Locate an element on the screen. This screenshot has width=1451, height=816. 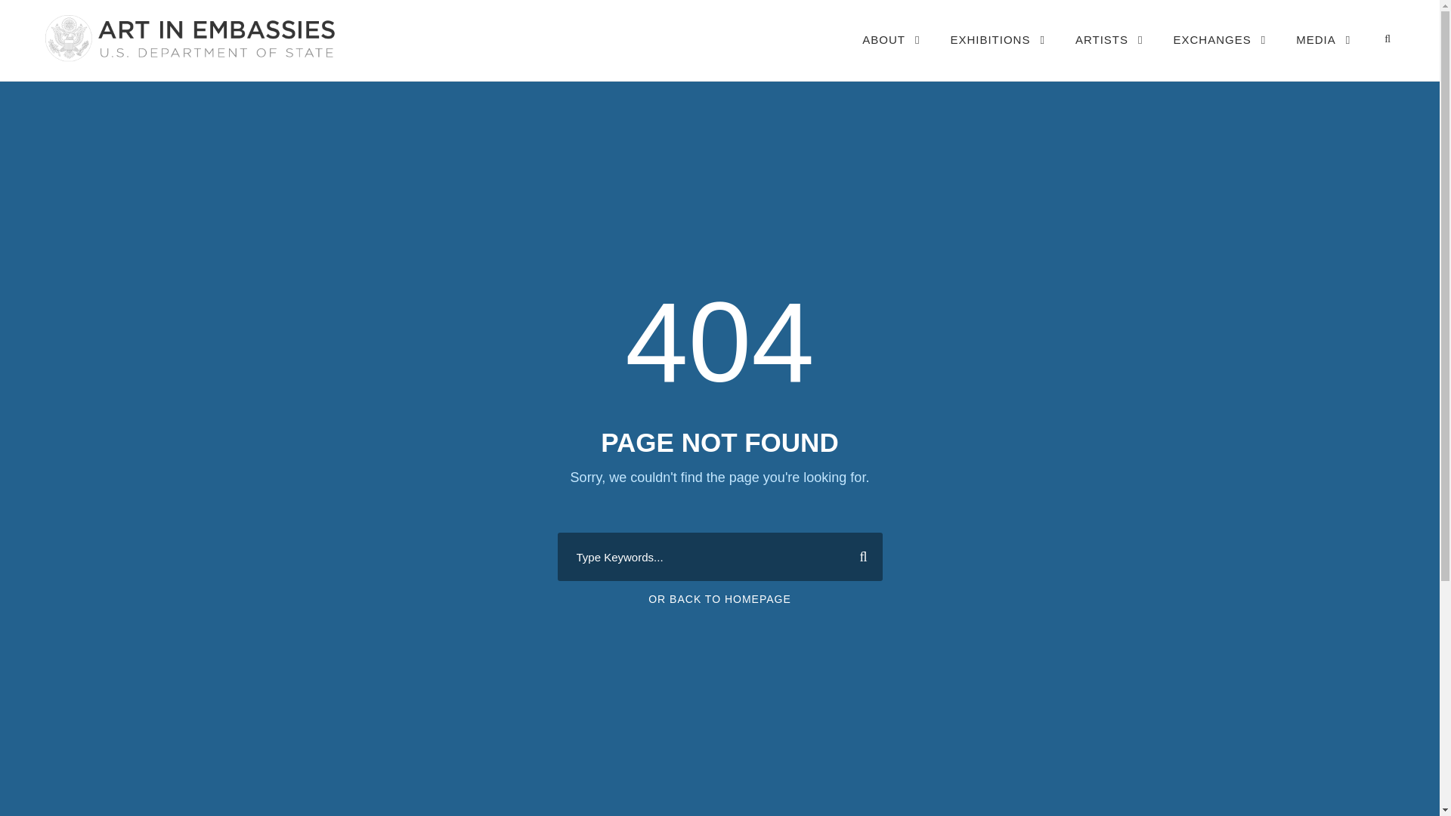
ARTISTS is located at coordinates (1109, 54).